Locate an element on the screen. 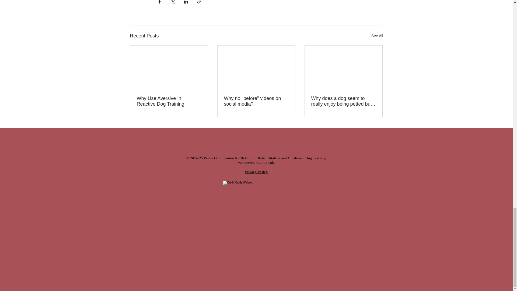 The width and height of the screenshot is (517, 291). Privacy Policy is located at coordinates (256, 171).